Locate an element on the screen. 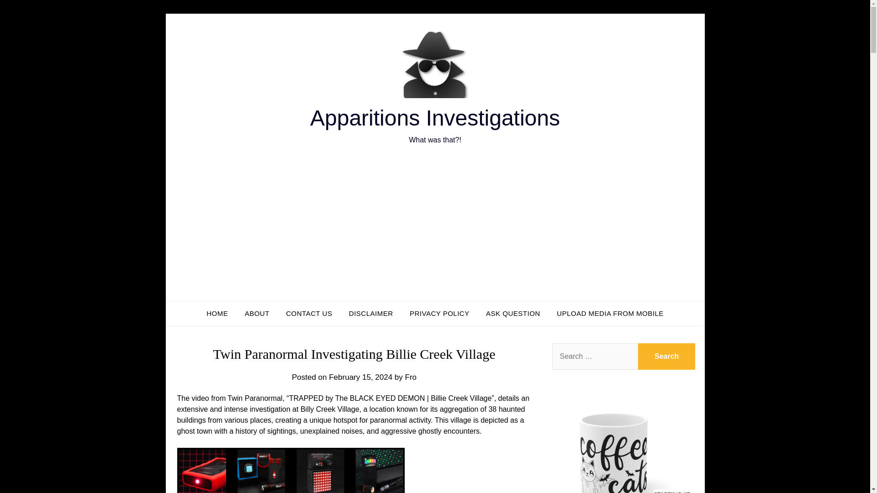 The width and height of the screenshot is (877, 493). February 15, 2024 is located at coordinates (360, 377).